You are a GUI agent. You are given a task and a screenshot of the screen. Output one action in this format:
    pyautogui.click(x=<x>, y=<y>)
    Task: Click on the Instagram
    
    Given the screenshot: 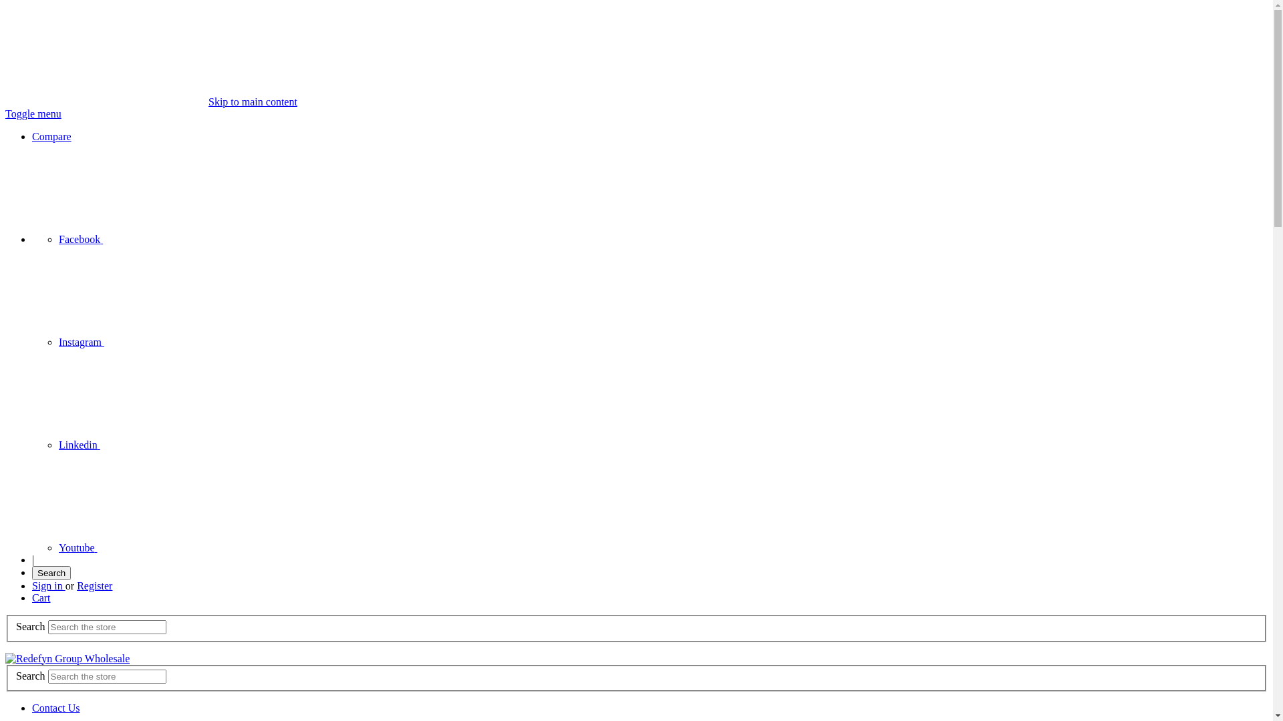 What is the action you would take?
    pyautogui.click(x=182, y=342)
    